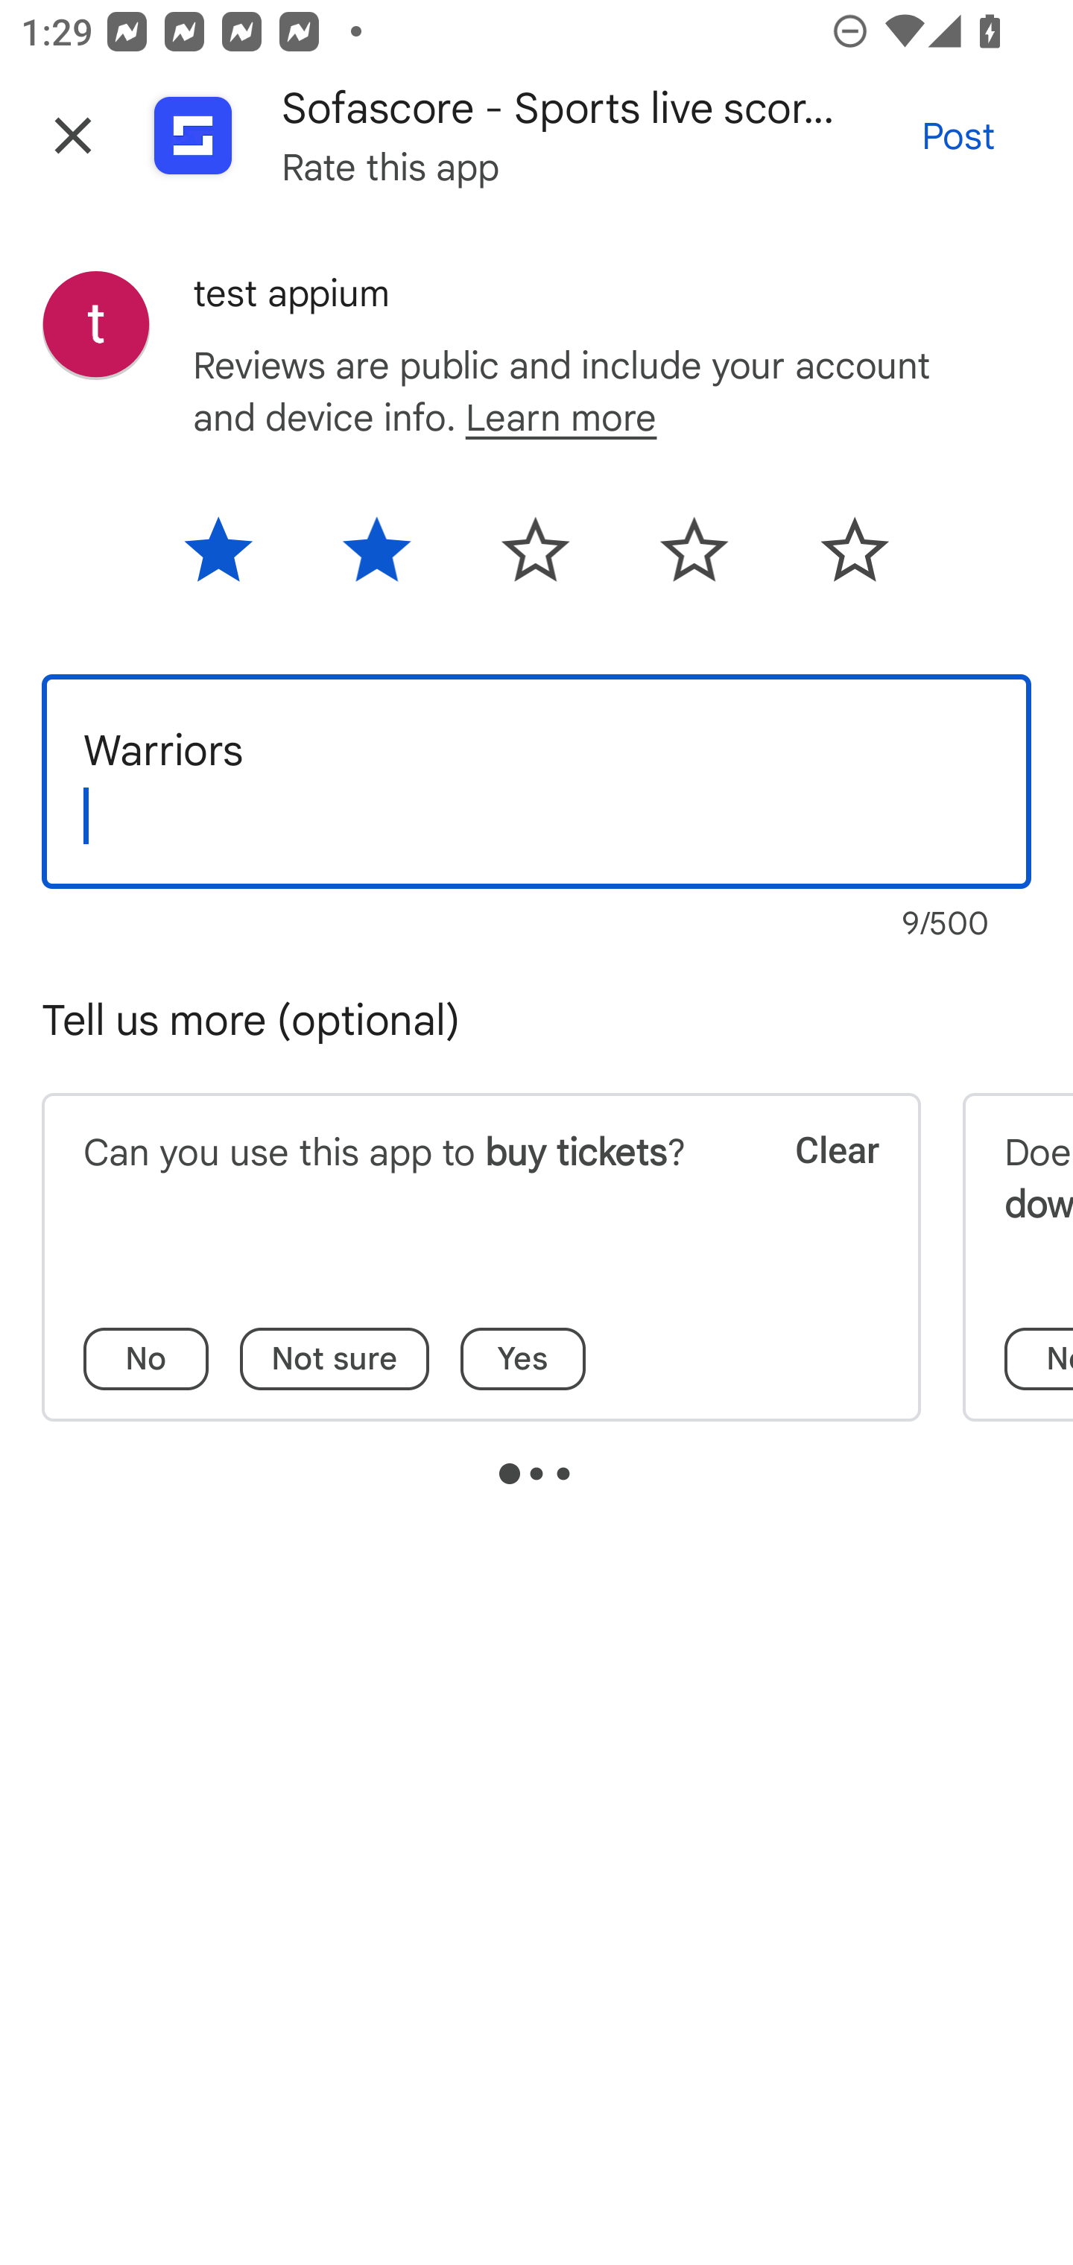 Image resolution: width=1073 pixels, height=2265 pixels. I want to click on Fifth star unselected, so click(835, 559).